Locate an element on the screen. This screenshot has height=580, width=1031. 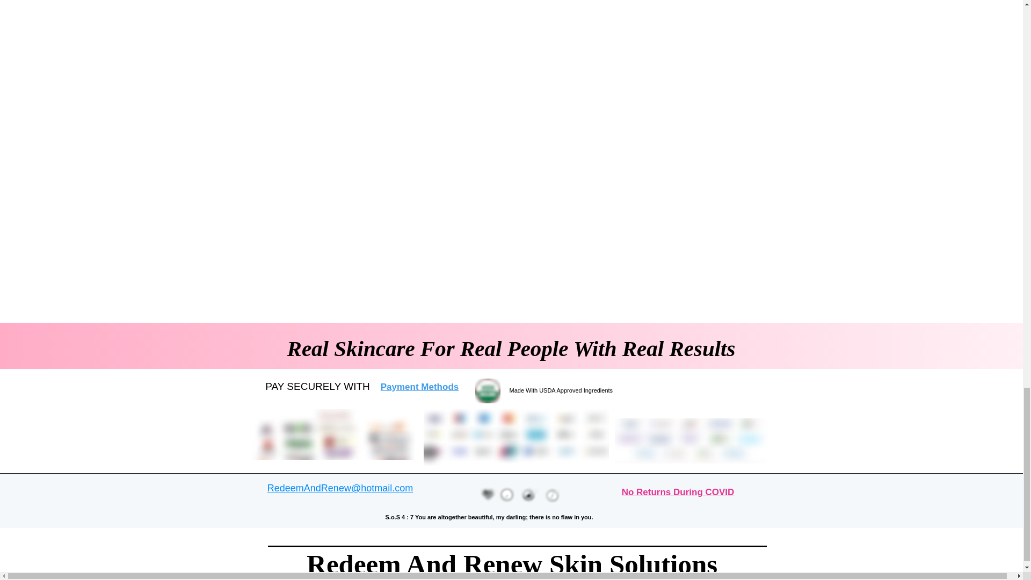
Payment Methods is located at coordinates (419, 387).